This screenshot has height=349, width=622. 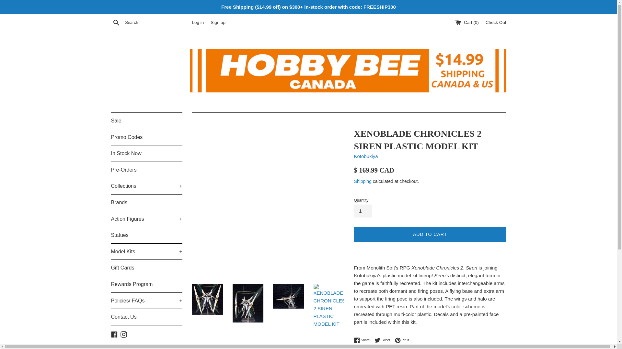 I want to click on In Stock Now, so click(x=146, y=153).